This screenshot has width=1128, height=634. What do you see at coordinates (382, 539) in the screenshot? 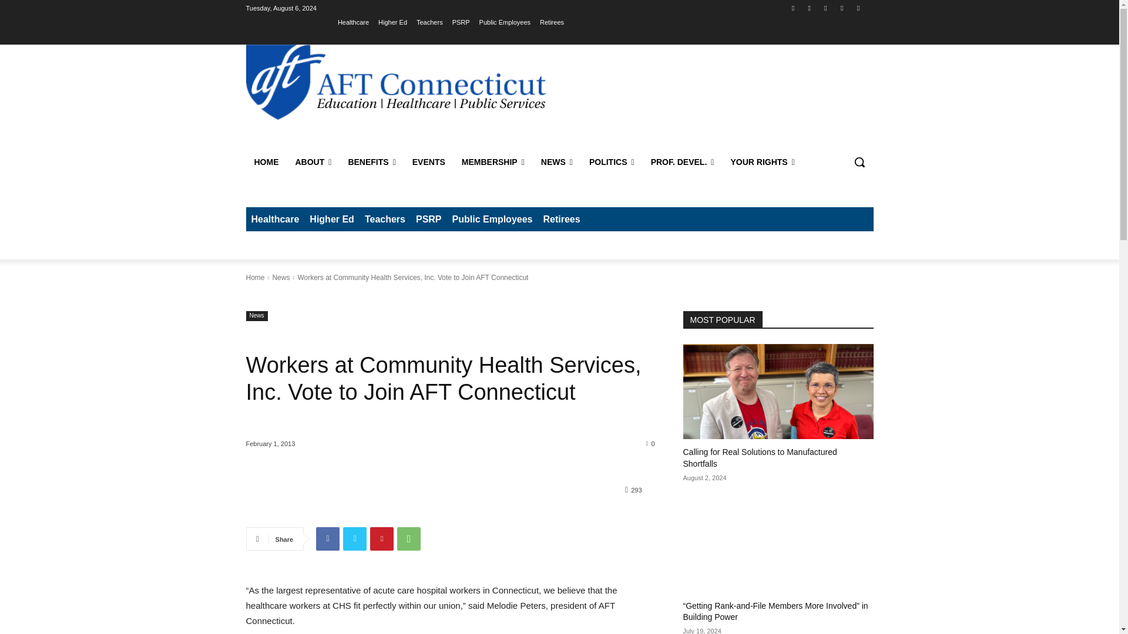
I see `Pinterest` at bounding box center [382, 539].